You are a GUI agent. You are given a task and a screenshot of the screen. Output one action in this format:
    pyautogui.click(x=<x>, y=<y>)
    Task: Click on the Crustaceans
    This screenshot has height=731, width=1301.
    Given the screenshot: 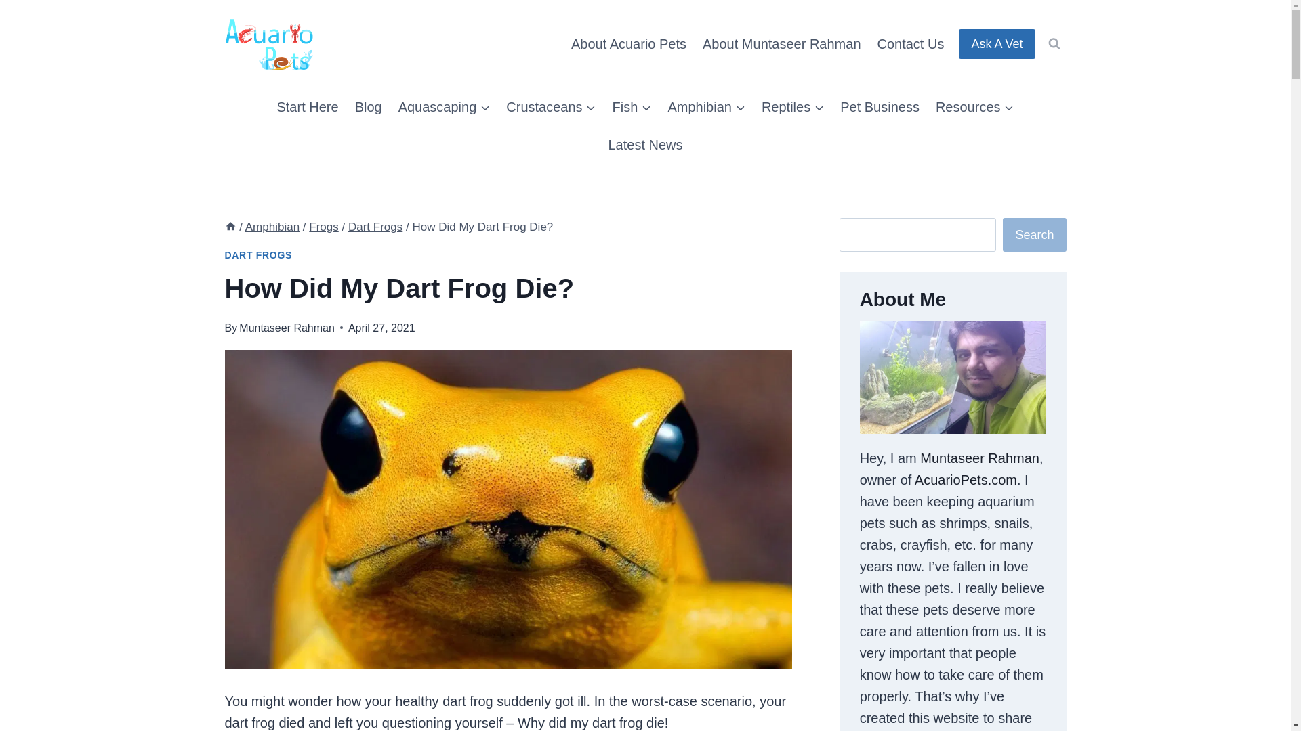 What is the action you would take?
    pyautogui.click(x=550, y=106)
    